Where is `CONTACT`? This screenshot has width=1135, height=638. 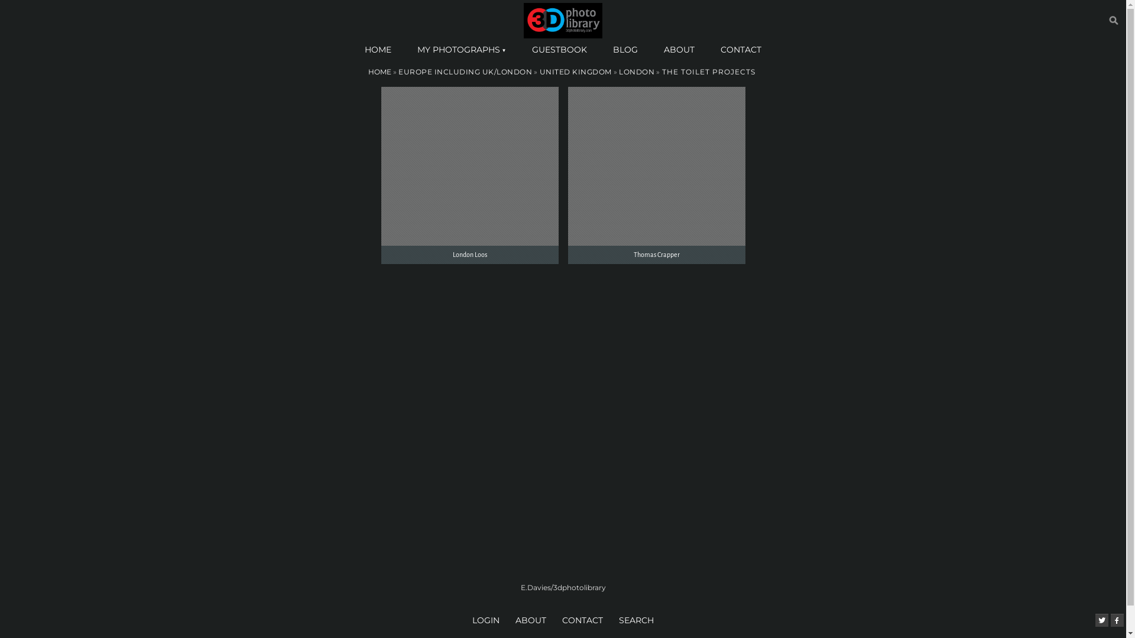 CONTACT is located at coordinates (741, 50).